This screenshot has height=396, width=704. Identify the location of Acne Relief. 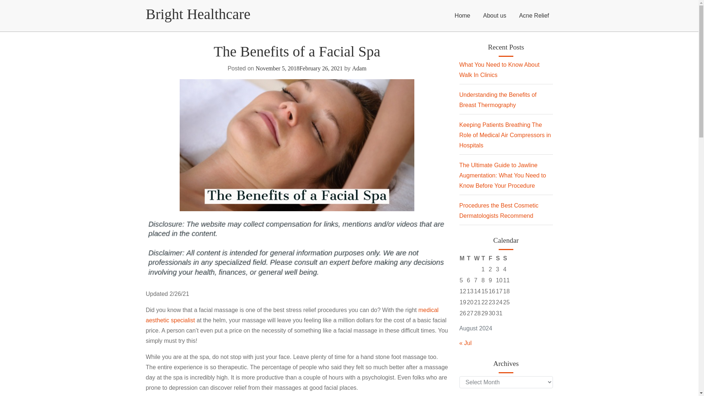
(534, 16).